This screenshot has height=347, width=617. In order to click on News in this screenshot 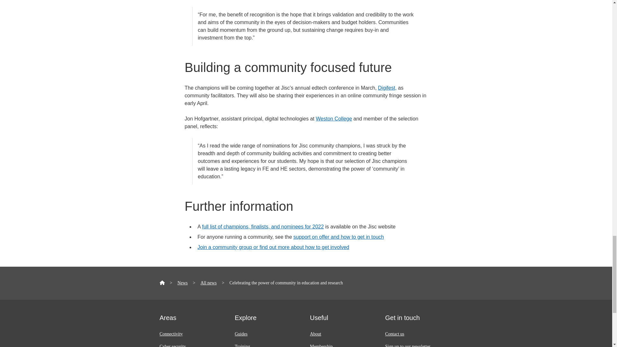, I will do `click(183, 283)`.